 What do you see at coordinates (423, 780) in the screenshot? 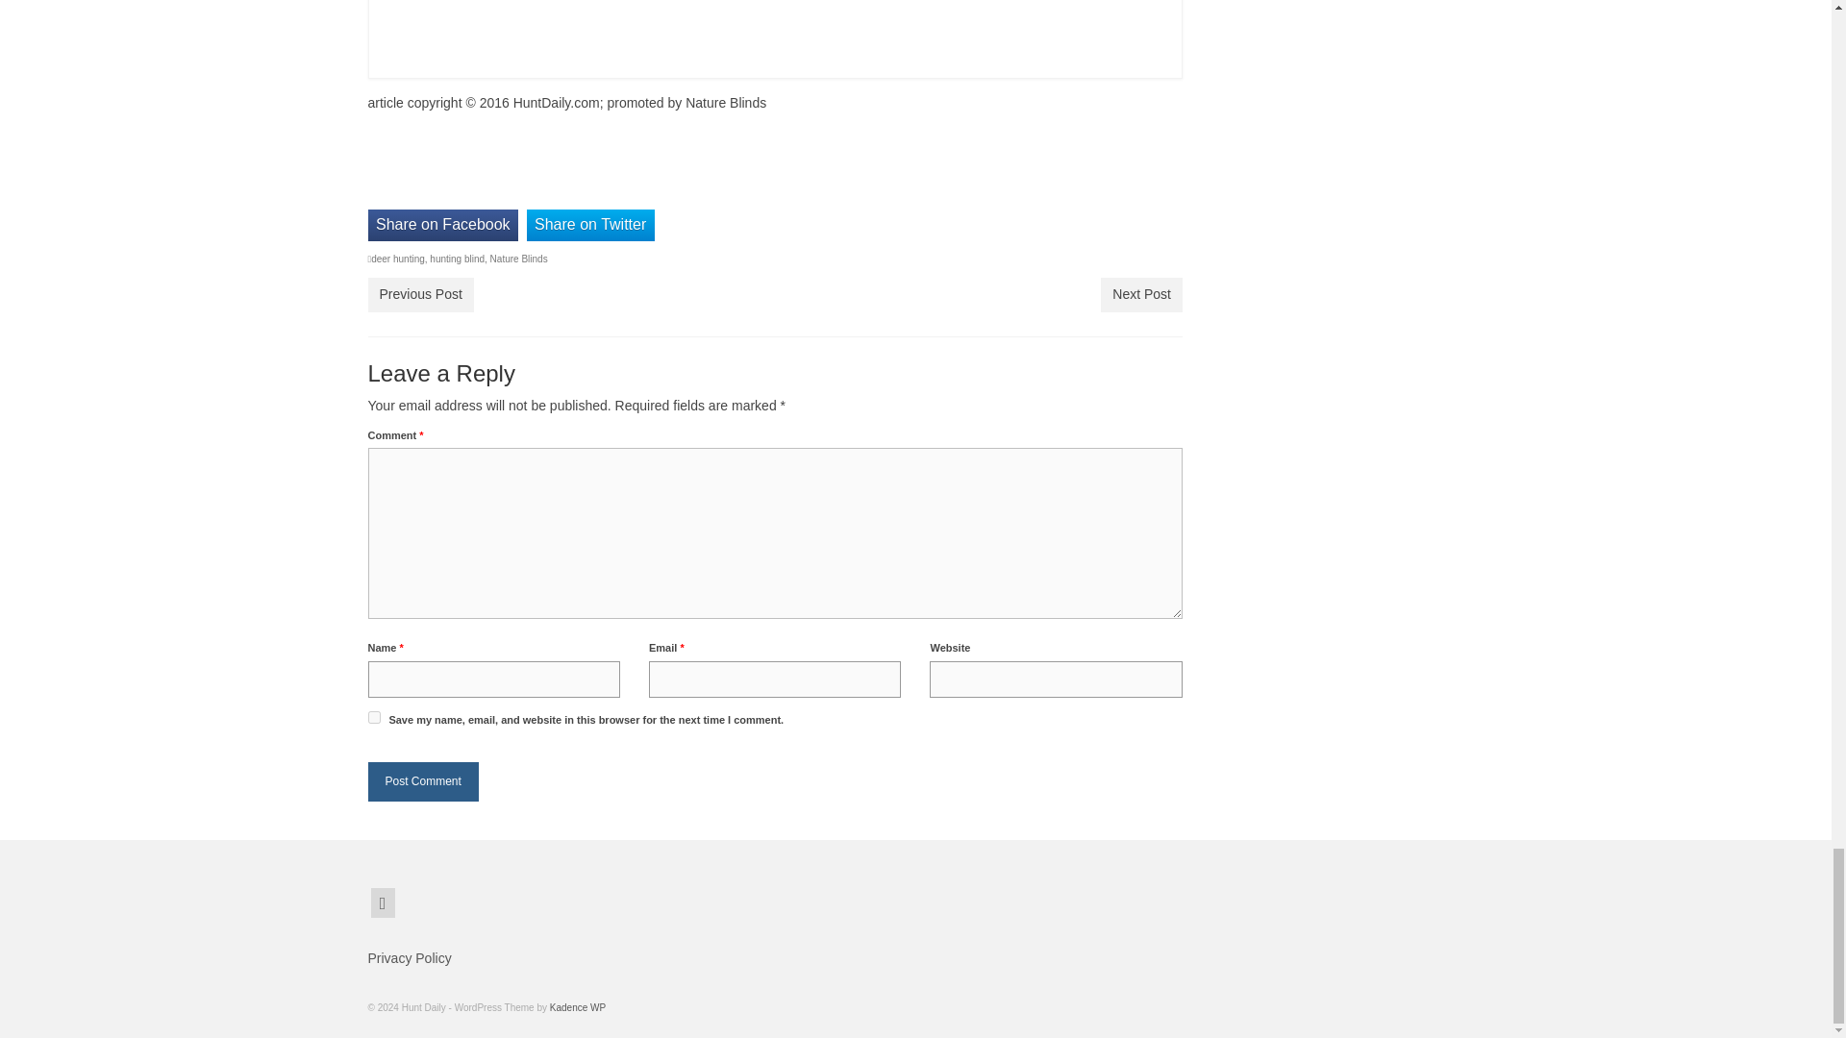
I see `Post Comment` at bounding box center [423, 780].